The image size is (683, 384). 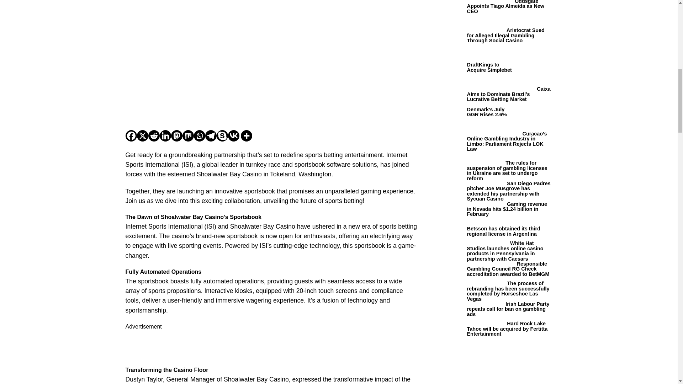 I want to click on More, so click(x=246, y=136).